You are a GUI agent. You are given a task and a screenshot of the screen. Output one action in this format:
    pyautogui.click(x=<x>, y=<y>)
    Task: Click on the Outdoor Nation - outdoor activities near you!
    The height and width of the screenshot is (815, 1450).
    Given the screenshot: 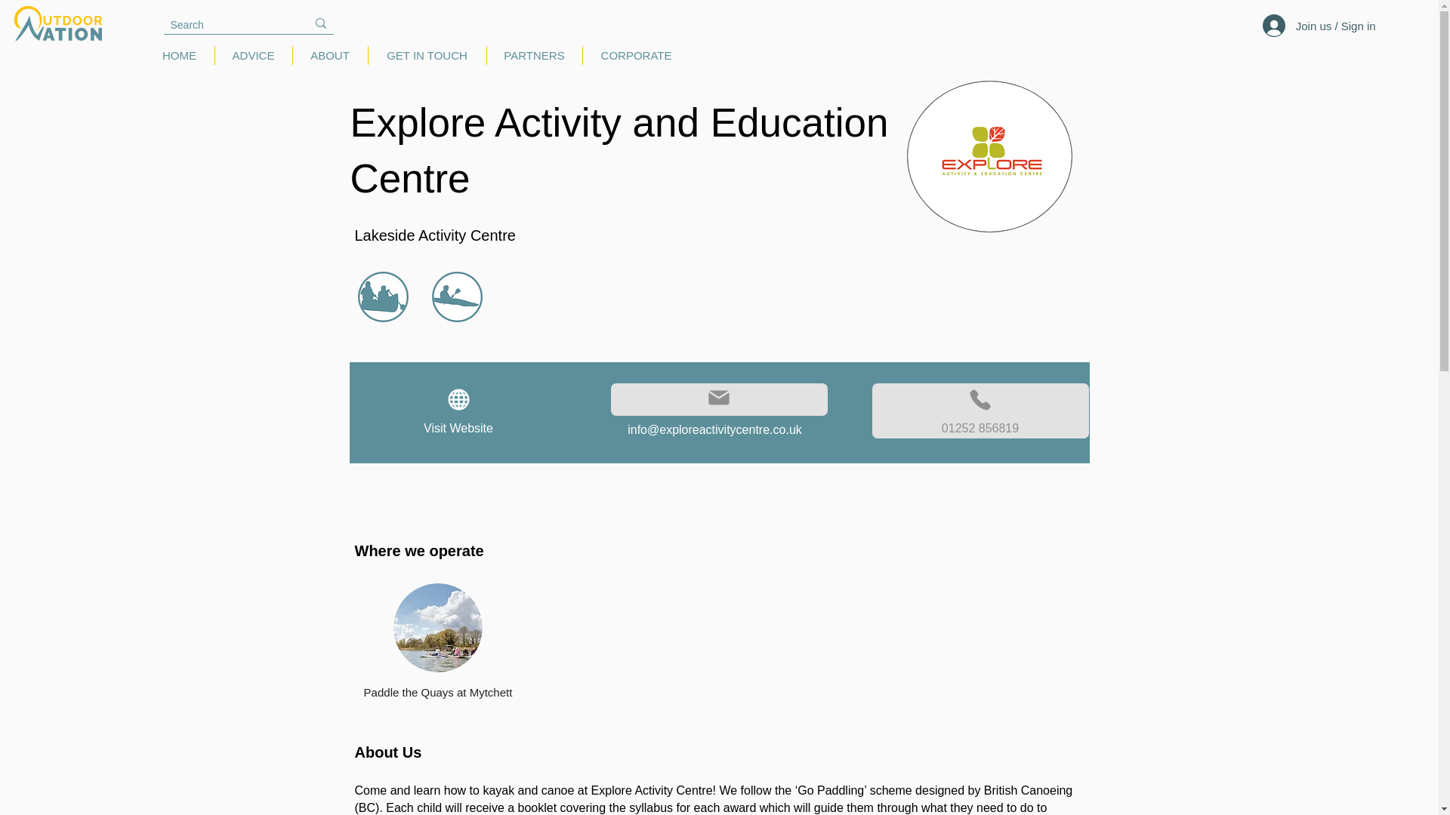 What is the action you would take?
    pyautogui.click(x=57, y=23)
    